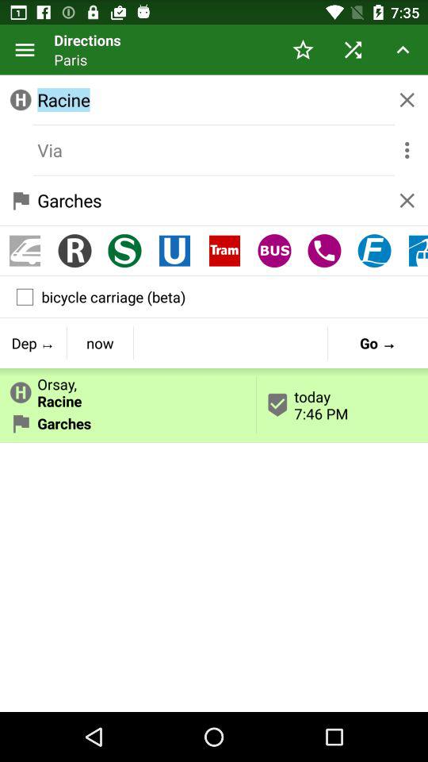 The image size is (428, 762). What do you see at coordinates (374, 251) in the screenshot?
I see `select the checkbox above the bicycle carriage (beta) checkbox` at bounding box center [374, 251].